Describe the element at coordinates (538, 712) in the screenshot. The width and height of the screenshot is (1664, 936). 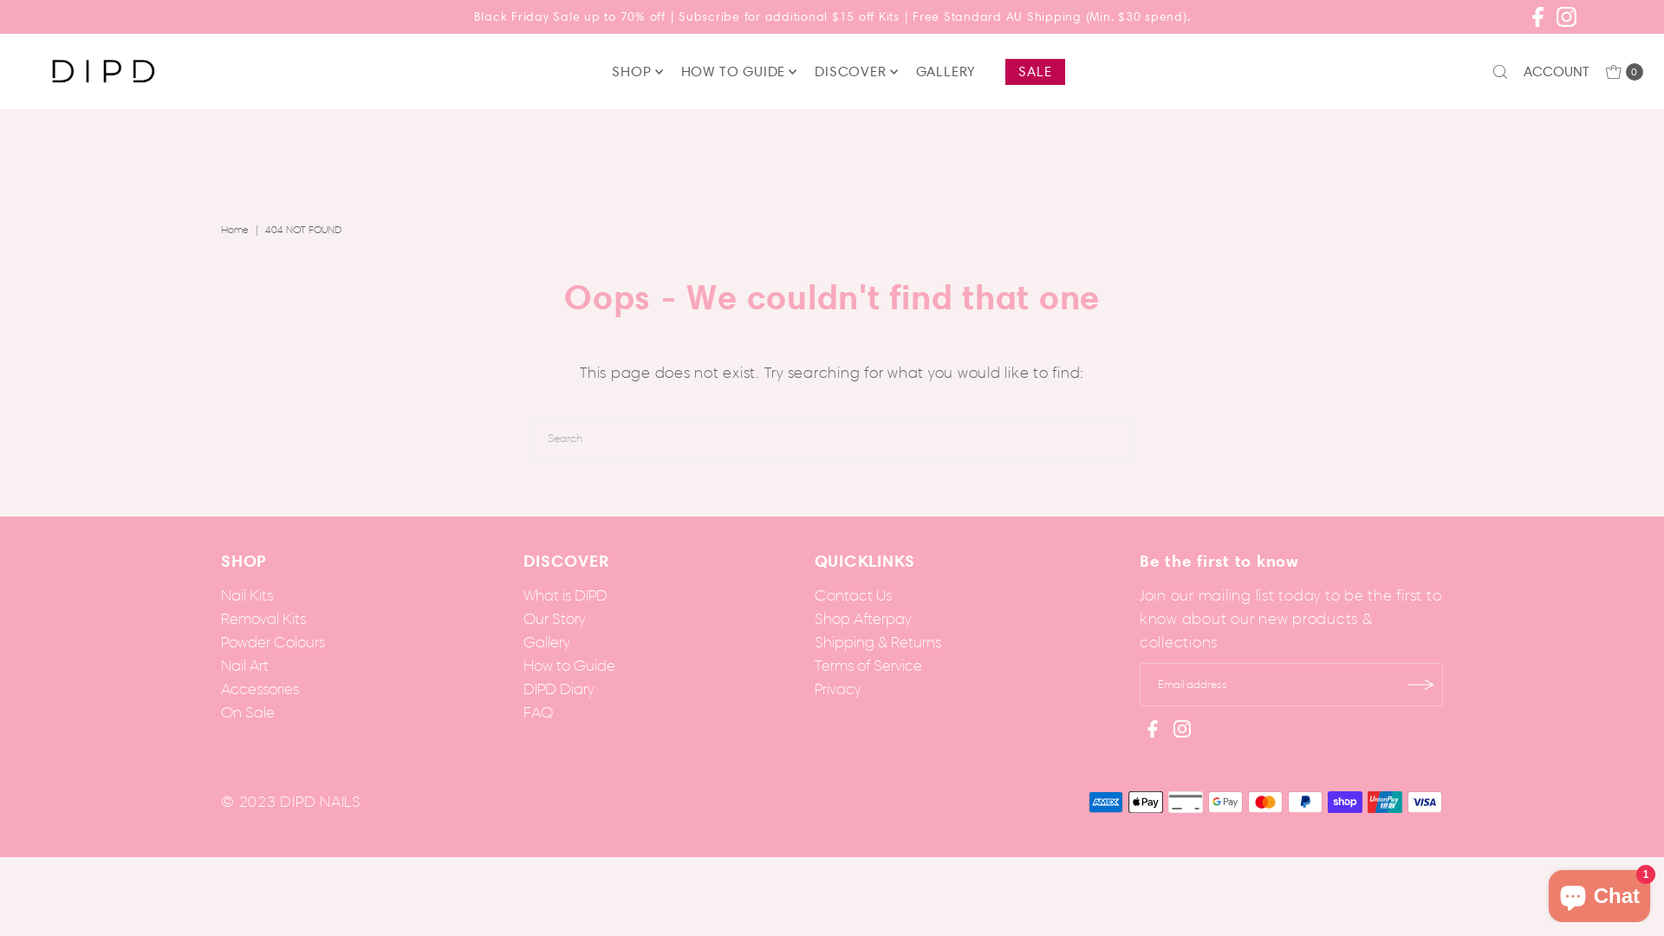
I see `FAQ` at that location.